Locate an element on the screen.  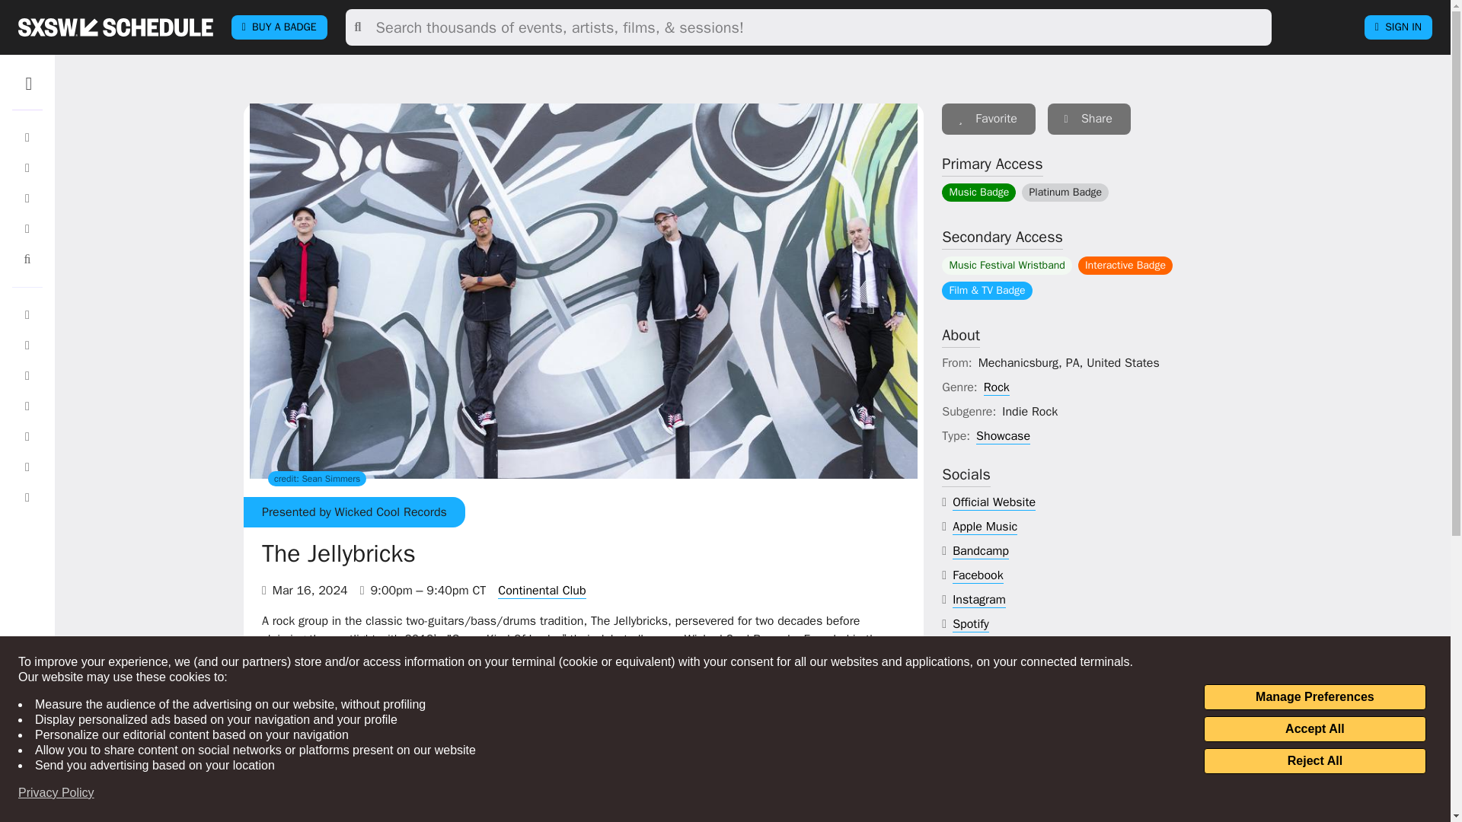
SIGN IN is located at coordinates (1398, 27).